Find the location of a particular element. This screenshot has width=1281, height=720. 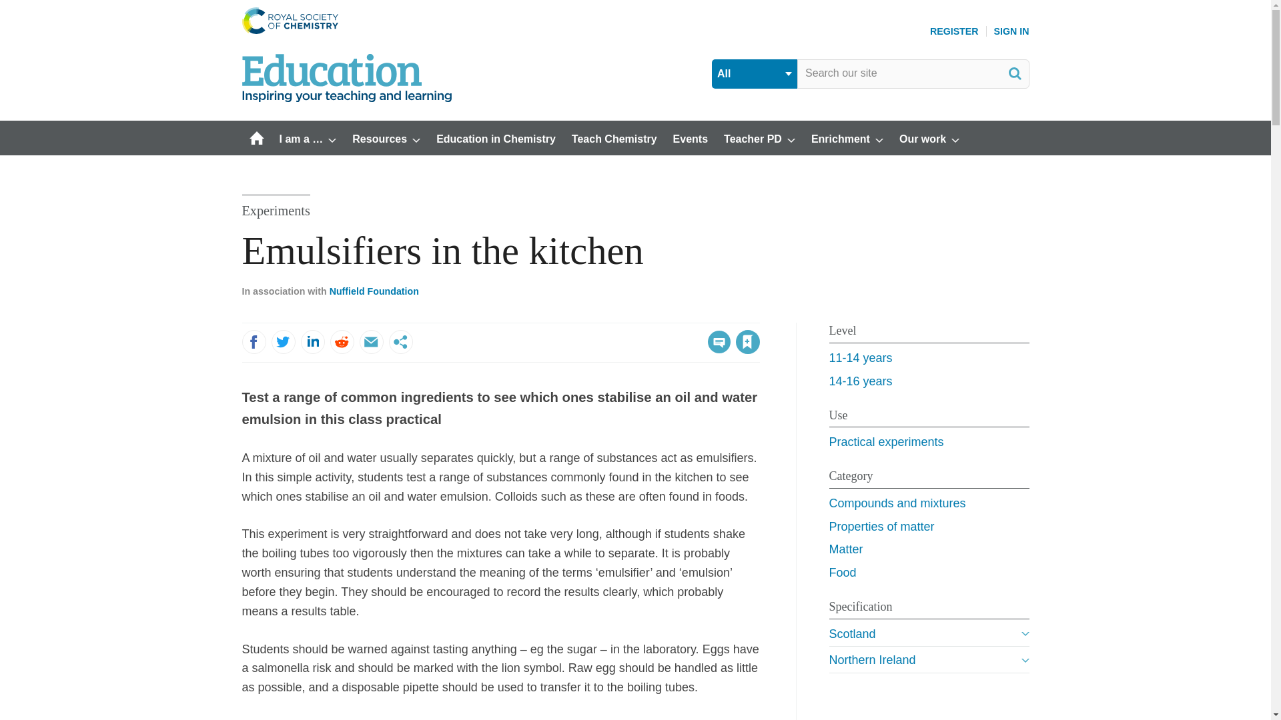

More share options is located at coordinates (400, 341).